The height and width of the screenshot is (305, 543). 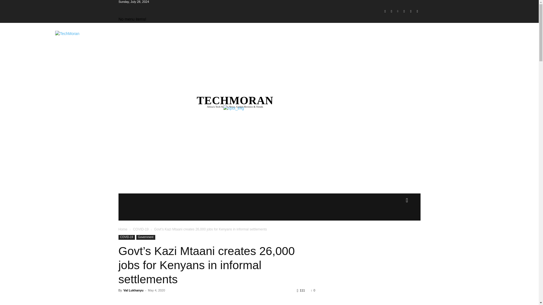 What do you see at coordinates (417, 11) in the screenshot?
I see `Youtube` at bounding box center [417, 11].